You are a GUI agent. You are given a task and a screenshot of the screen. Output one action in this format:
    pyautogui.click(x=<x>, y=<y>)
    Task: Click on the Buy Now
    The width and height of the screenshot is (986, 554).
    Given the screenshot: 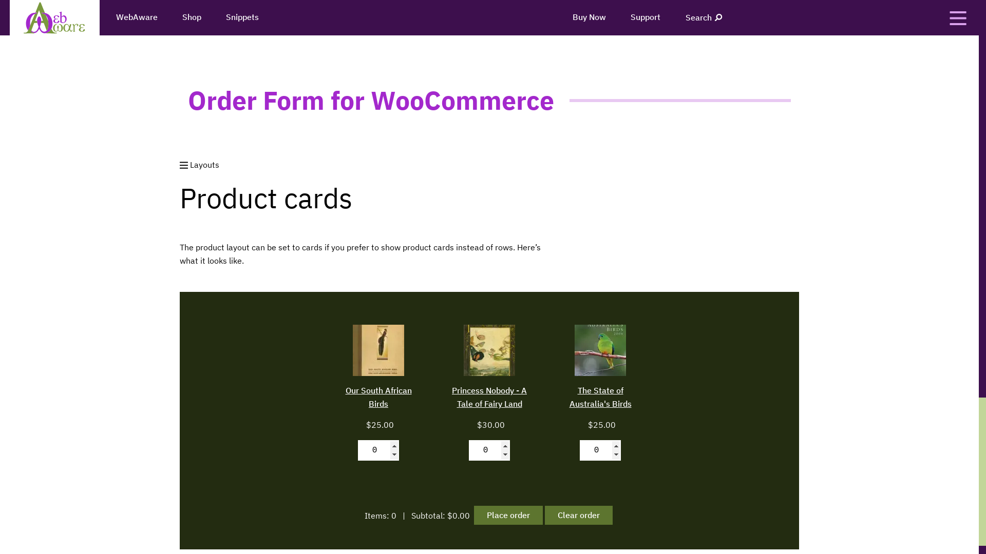 What is the action you would take?
    pyautogui.click(x=590, y=17)
    